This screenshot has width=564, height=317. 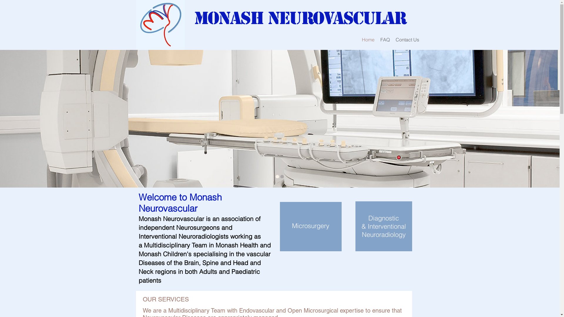 What do you see at coordinates (407, 40) in the screenshot?
I see `Contact Us` at bounding box center [407, 40].